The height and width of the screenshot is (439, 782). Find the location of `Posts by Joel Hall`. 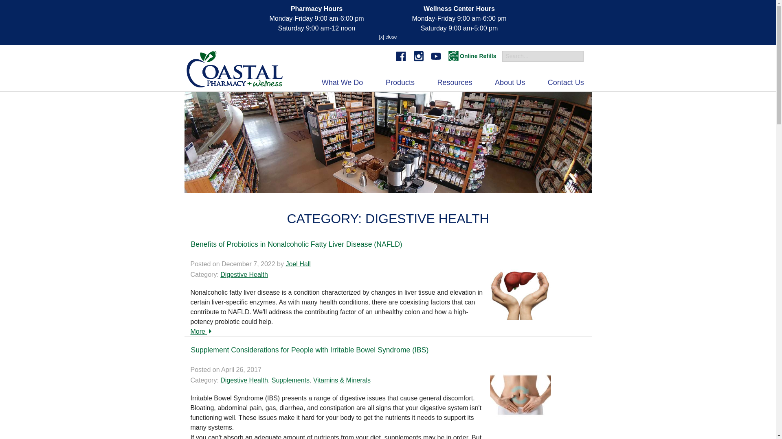

Posts by Joel Hall is located at coordinates (298, 264).